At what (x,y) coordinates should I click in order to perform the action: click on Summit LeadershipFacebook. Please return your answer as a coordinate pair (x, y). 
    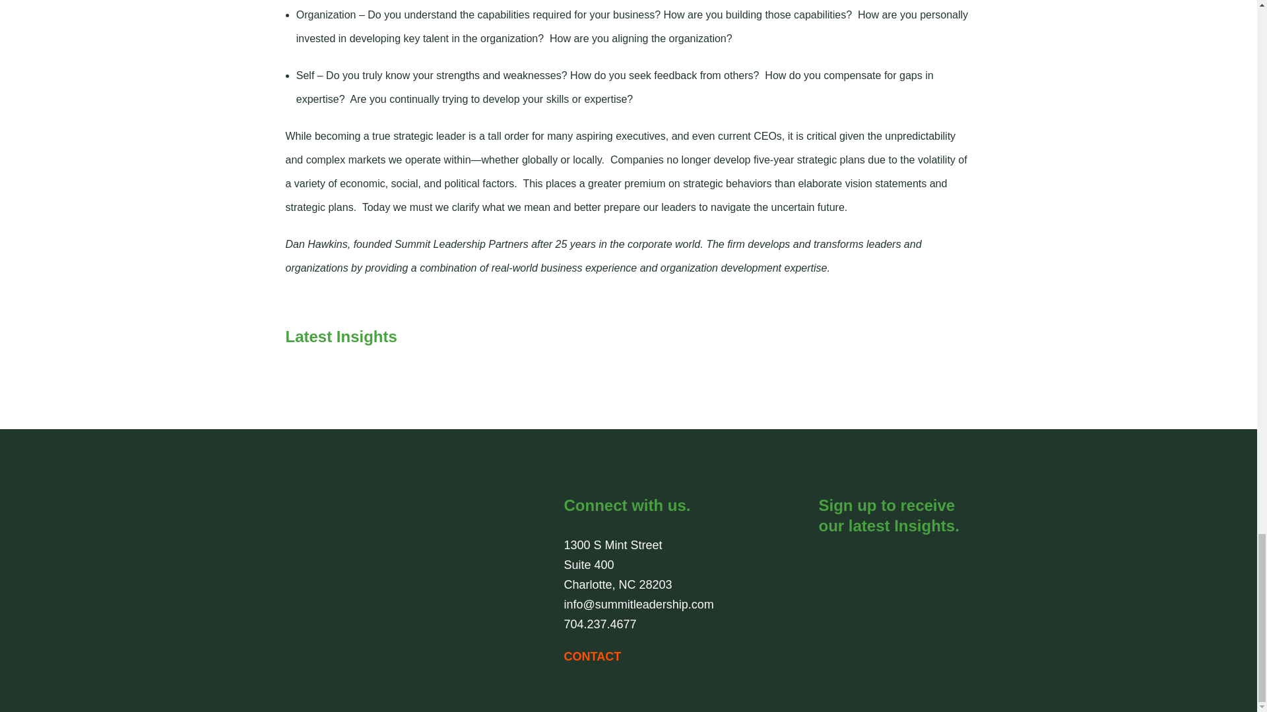
    Looking at the image, I should click on (858, 564).